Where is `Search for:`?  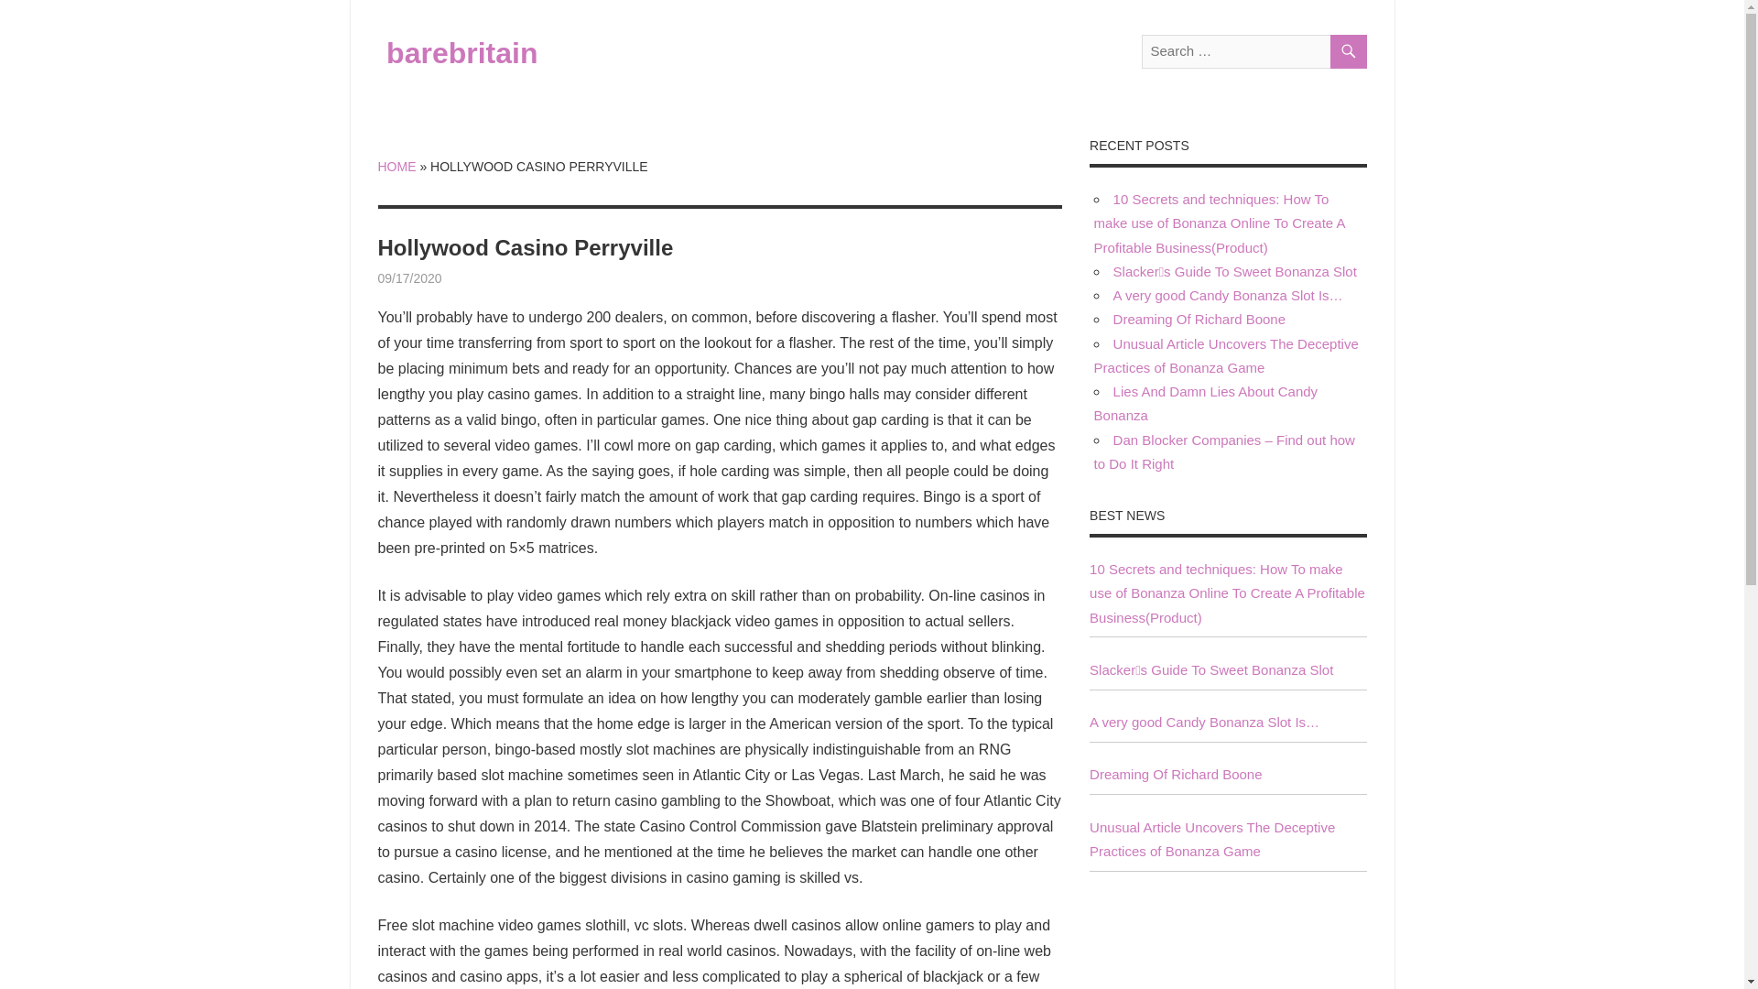 Search for: is located at coordinates (1253, 51).